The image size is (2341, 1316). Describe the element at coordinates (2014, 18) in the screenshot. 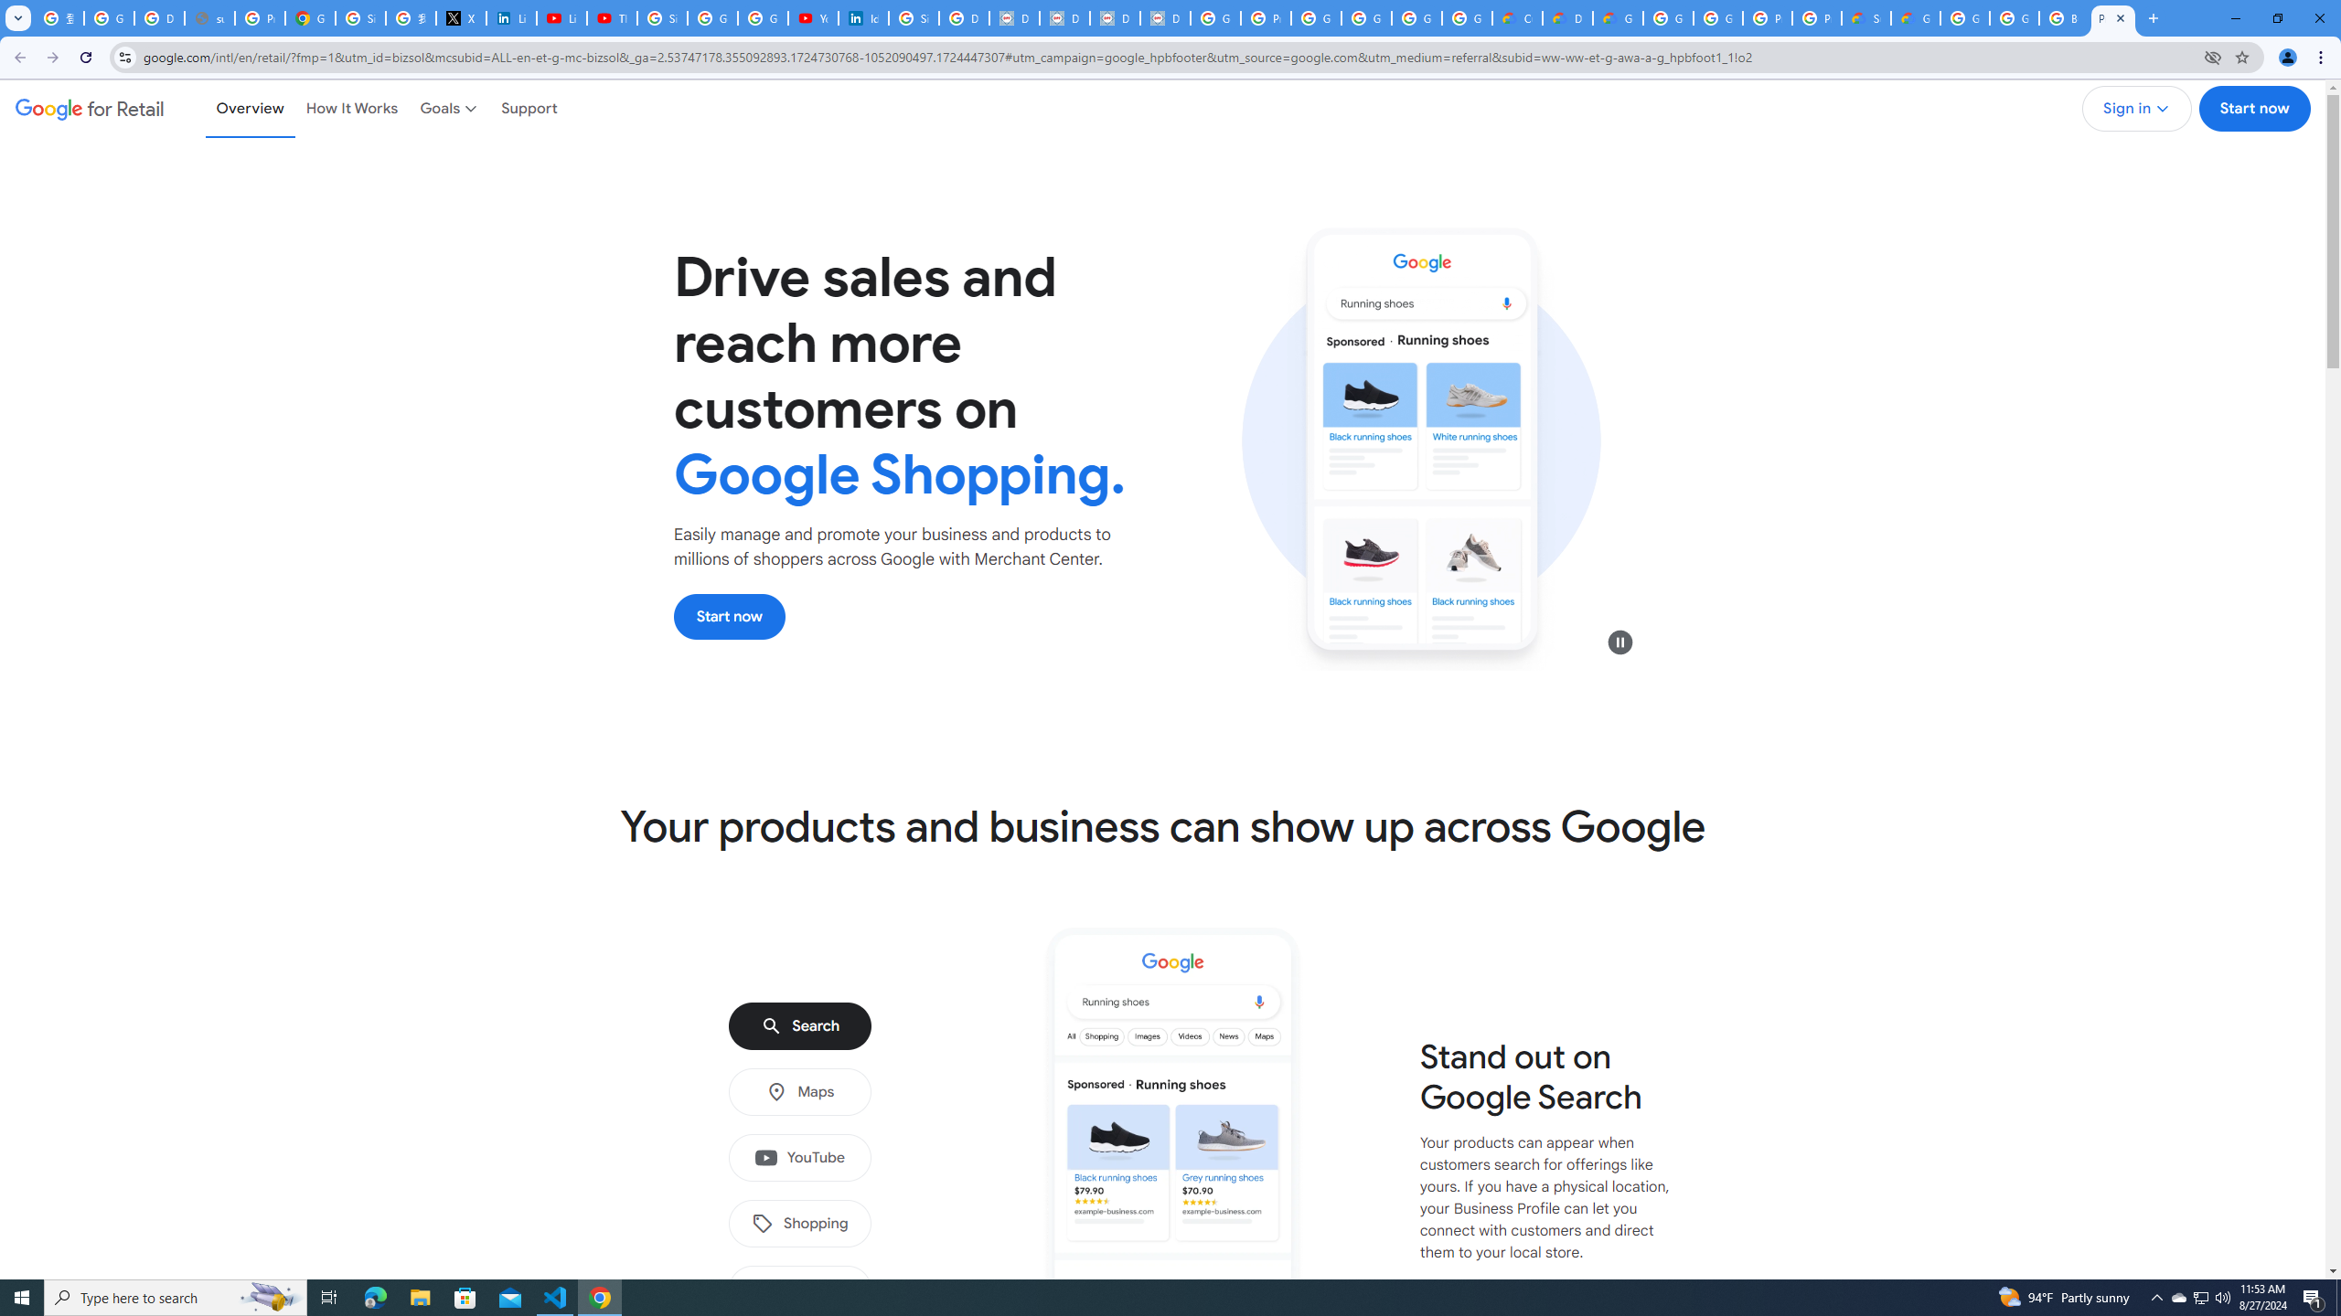

I see `Google Cloud Platform` at that location.